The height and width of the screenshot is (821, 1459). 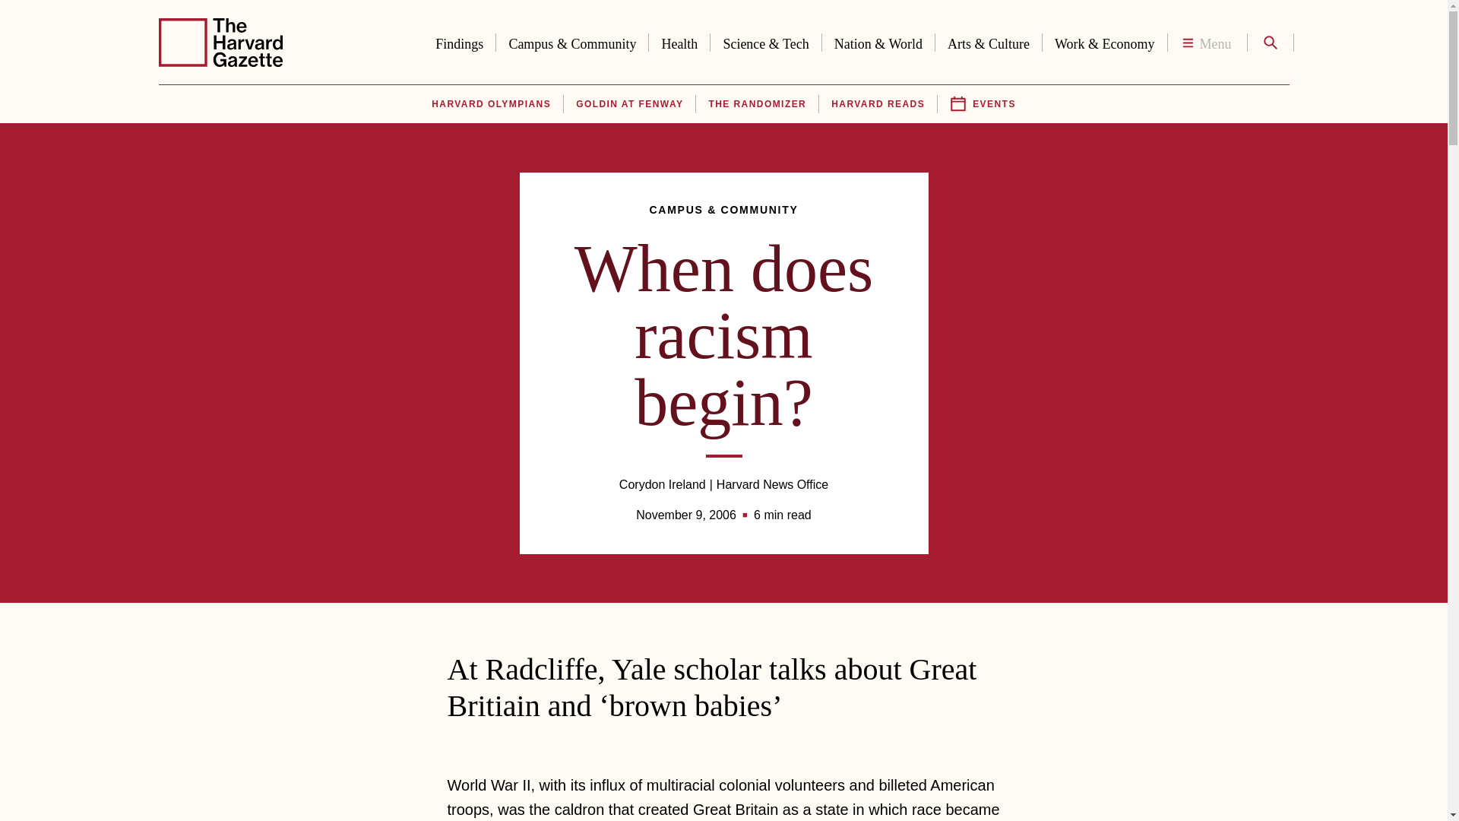 I want to click on Health, so click(x=679, y=41).